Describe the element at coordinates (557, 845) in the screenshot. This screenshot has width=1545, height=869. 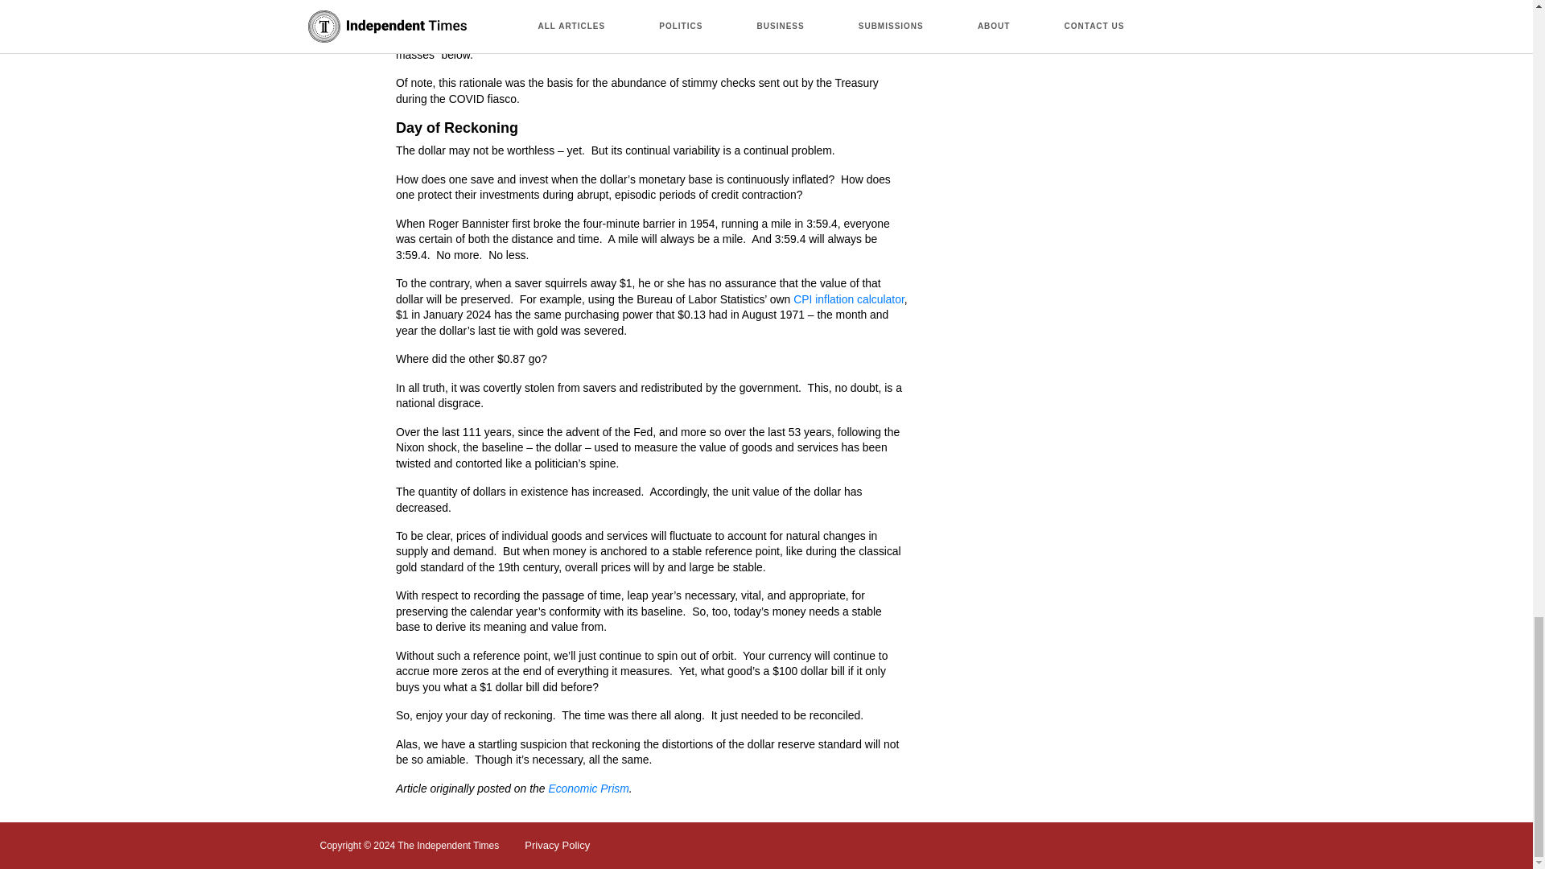
I see `Privacy Policy` at that location.